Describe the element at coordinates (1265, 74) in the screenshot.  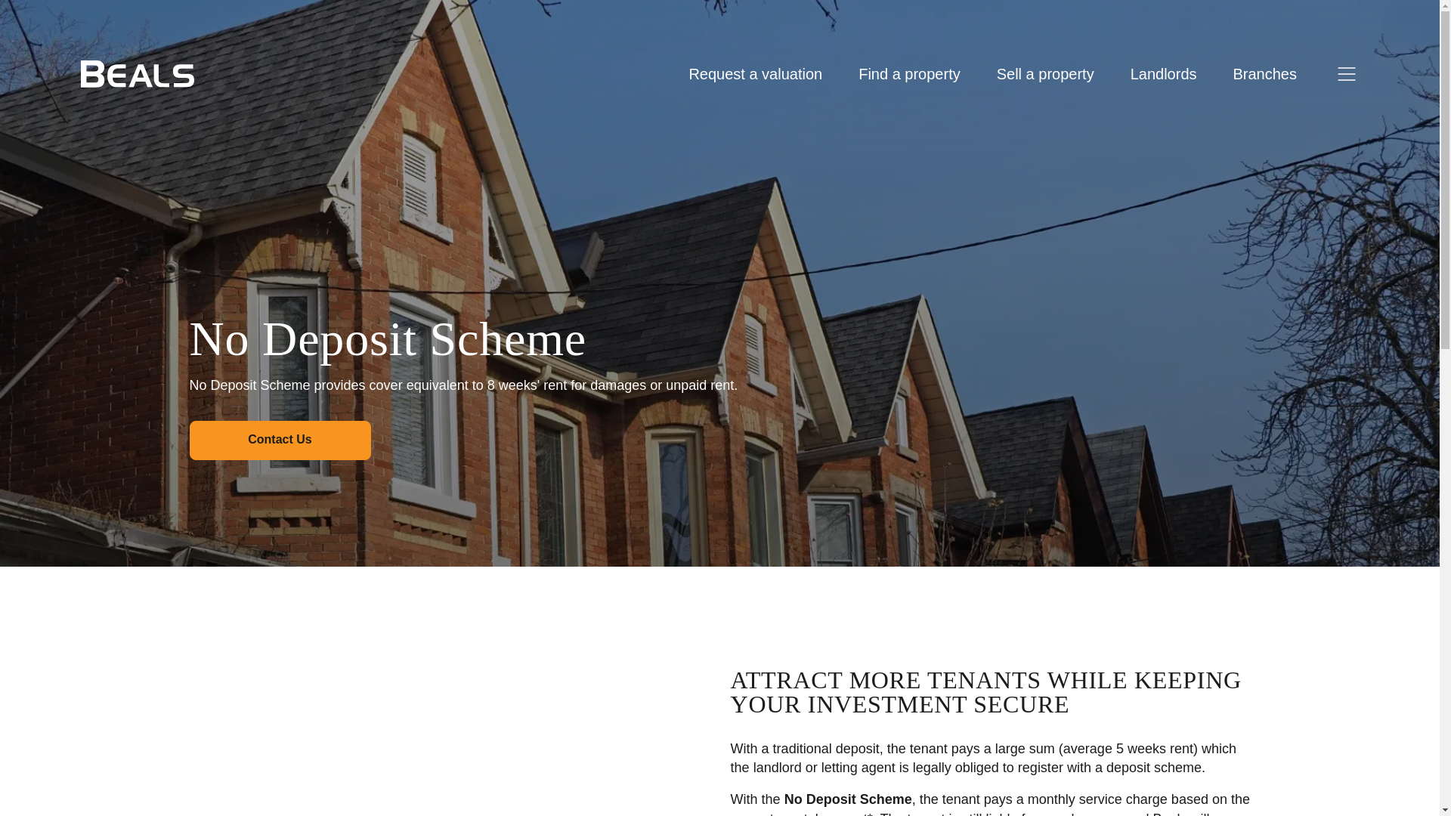
I see `Branches` at that location.